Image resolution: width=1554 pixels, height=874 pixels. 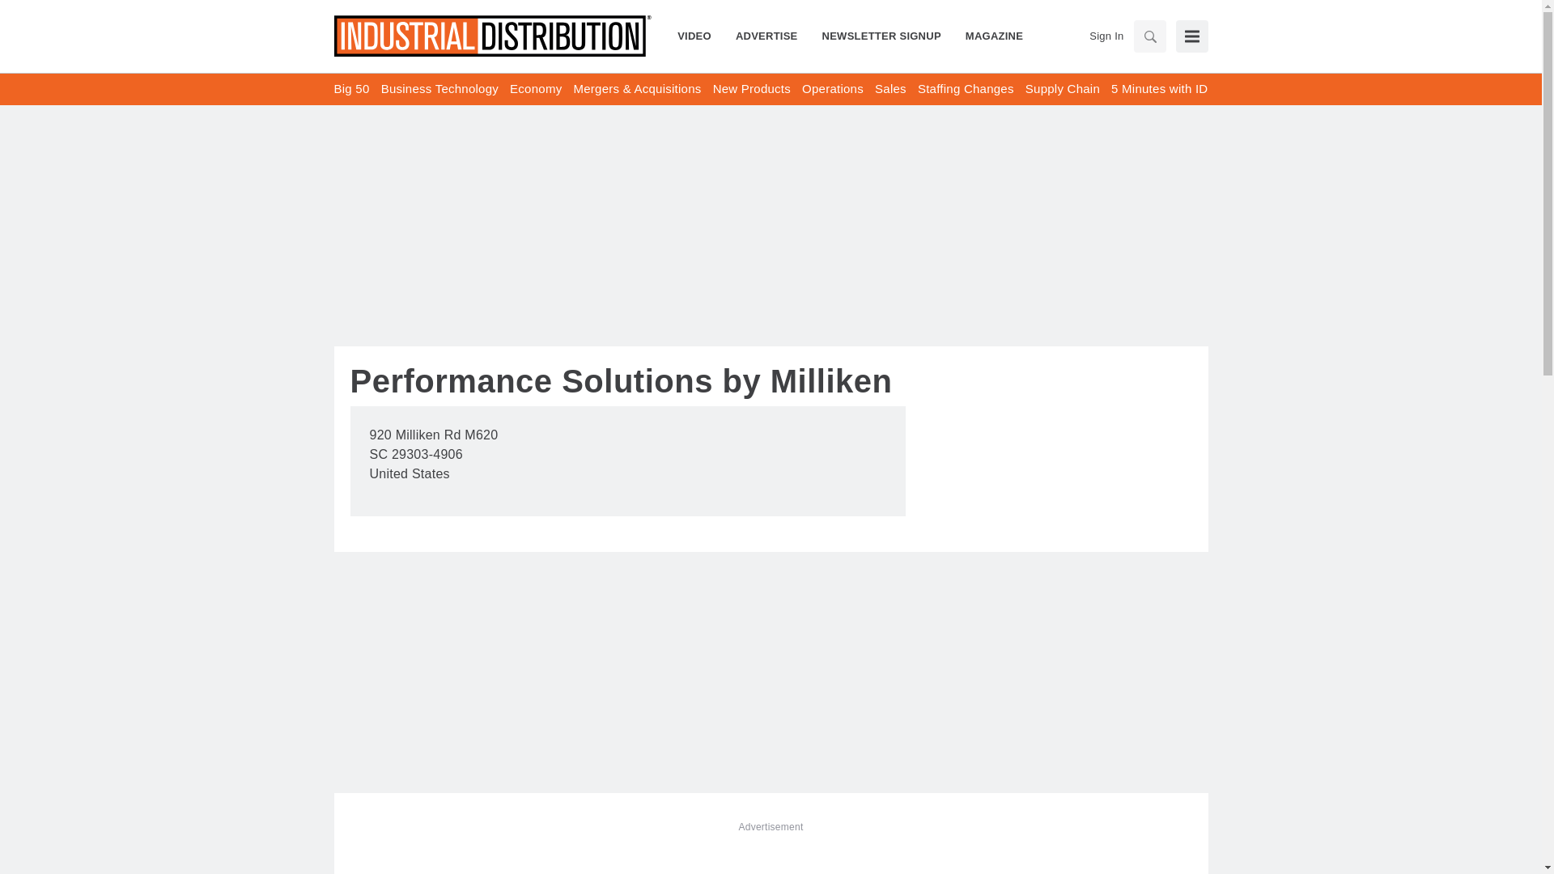 What do you see at coordinates (766, 36) in the screenshot?
I see `ADVERTISE` at bounding box center [766, 36].